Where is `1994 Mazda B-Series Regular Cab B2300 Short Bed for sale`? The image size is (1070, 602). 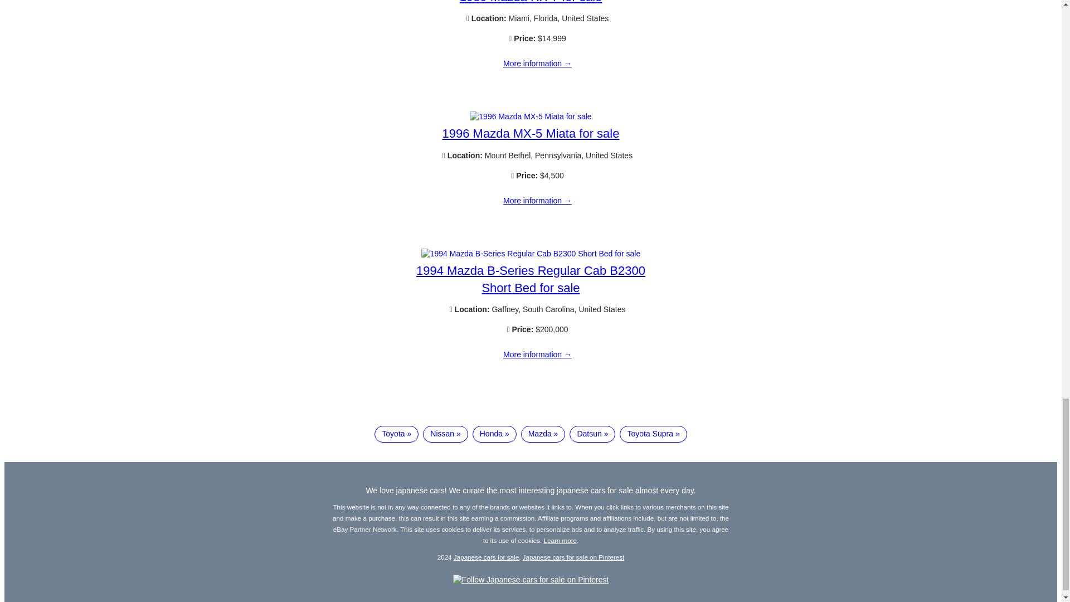 1994 Mazda B-Series Regular Cab B2300 Short Bed for sale is located at coordinates (537, 355).